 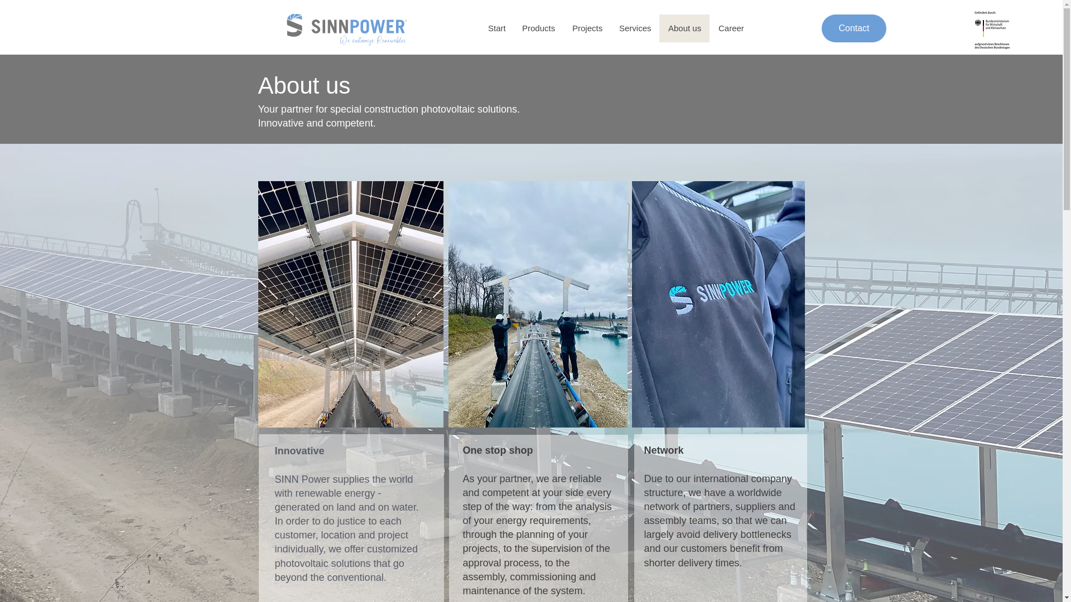 What do you see at coordinates (730, 28) in the screenshot?
I see `Career` at bounding box center [730, 28].